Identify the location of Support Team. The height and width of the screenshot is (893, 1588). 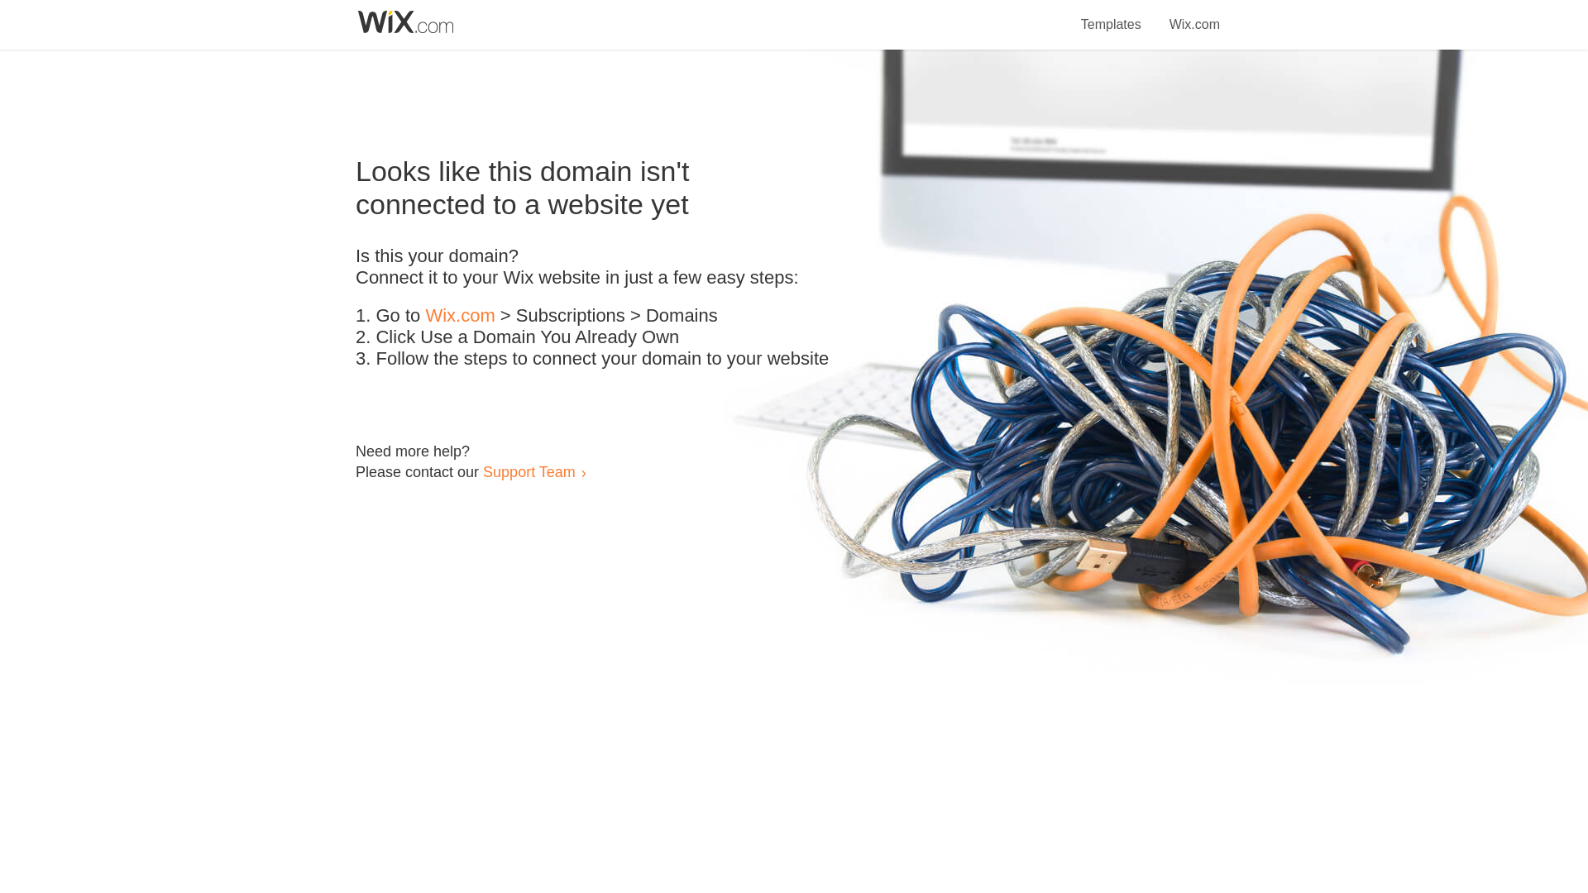
(529, 471).